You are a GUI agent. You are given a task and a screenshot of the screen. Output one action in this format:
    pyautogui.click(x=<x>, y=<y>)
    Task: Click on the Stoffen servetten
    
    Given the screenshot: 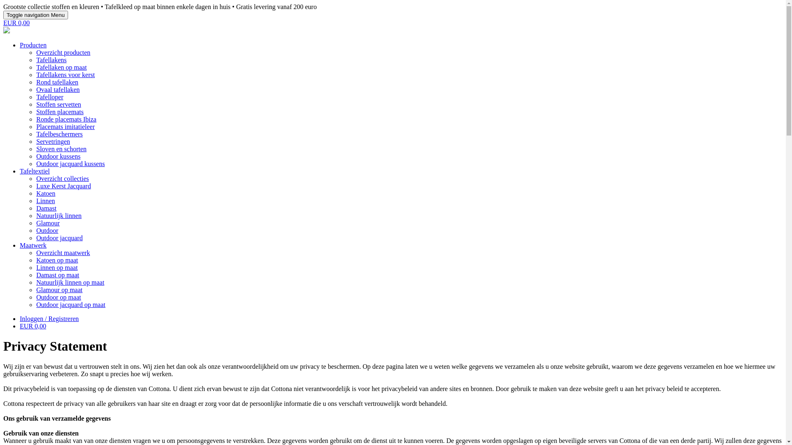 What is the action you would take?
    pyautogui.click(x=59, y=105)
    